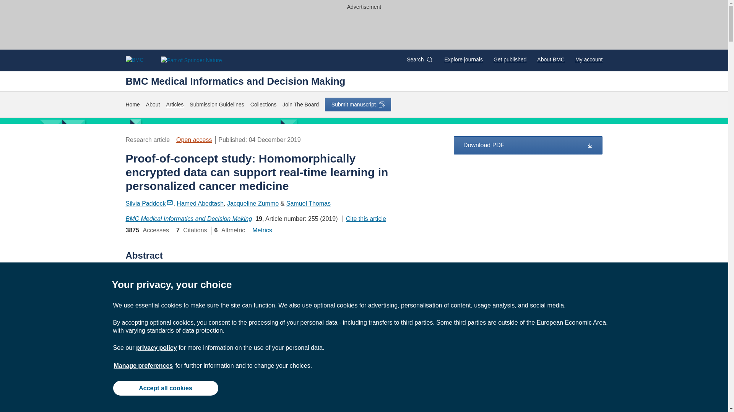 The width and height of the screenshot is (734, 412). What do you see at coordinates (300, 105) in the screenshot?
I see `Join The Board` at bounding box center [300, 105].